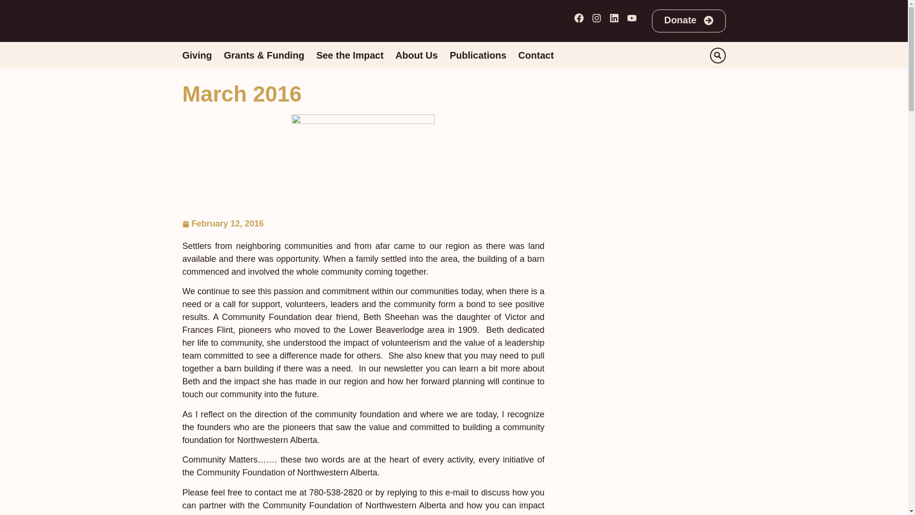 The image size is (915, 515). Describe the element at coordinates (196, 55) in the screenshot. I see `Giving` at that location.